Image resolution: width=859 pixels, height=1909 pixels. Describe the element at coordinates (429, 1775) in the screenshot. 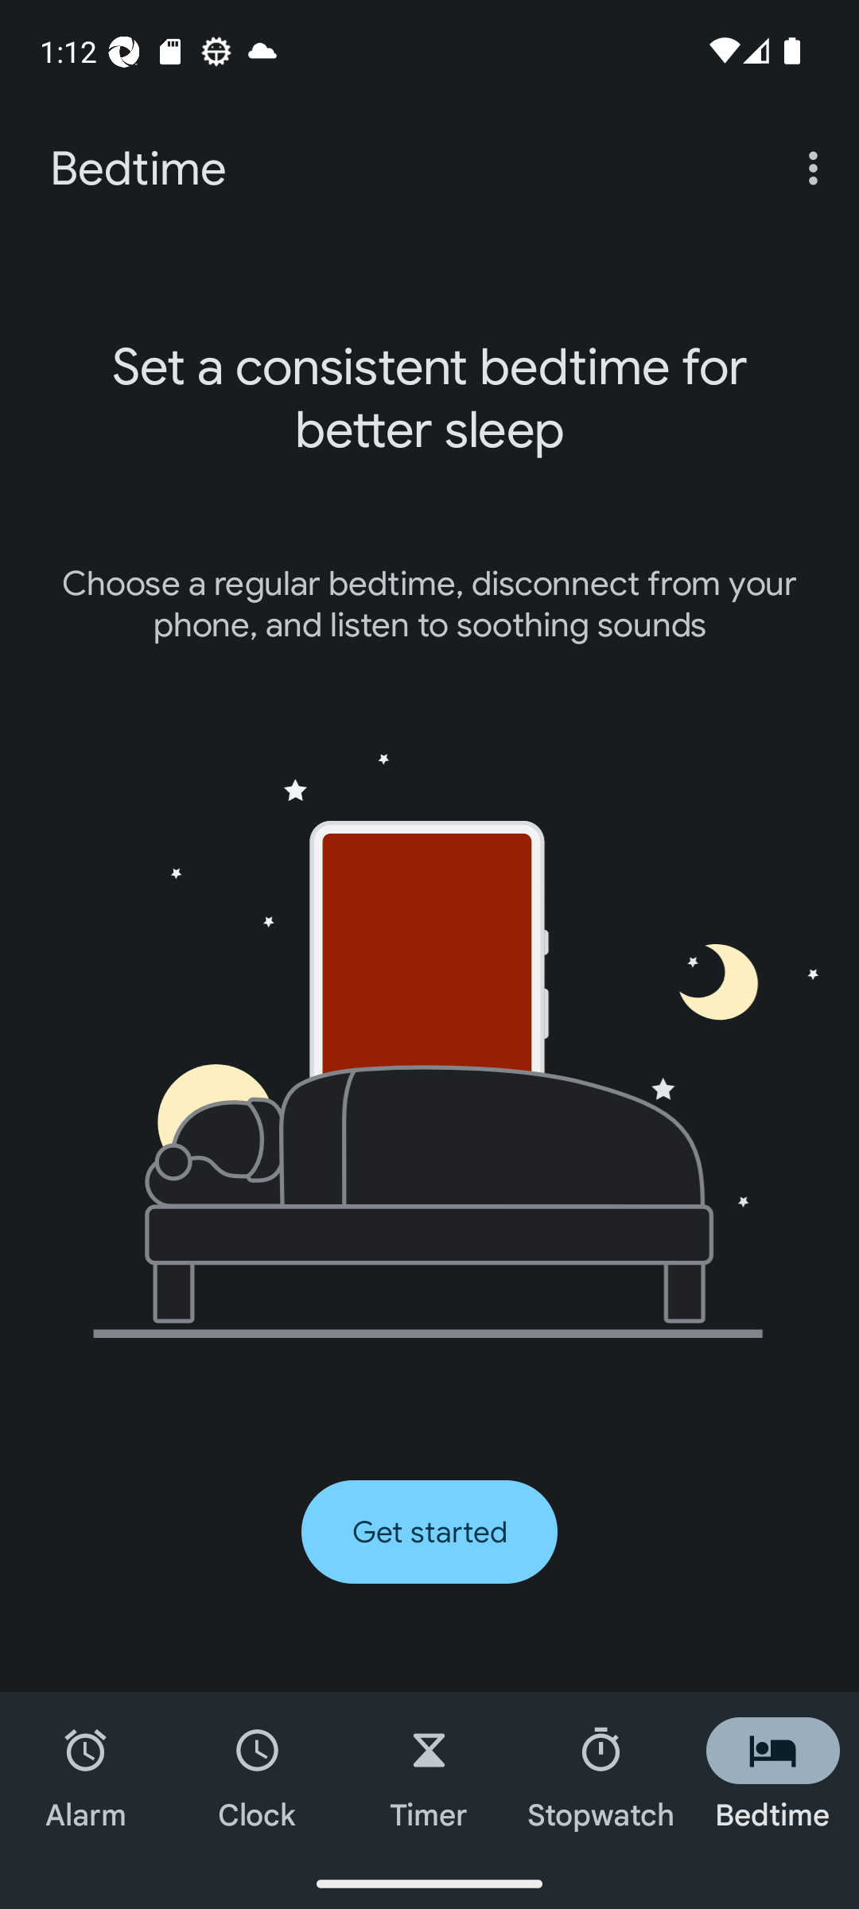

I see `Timer` at that location.